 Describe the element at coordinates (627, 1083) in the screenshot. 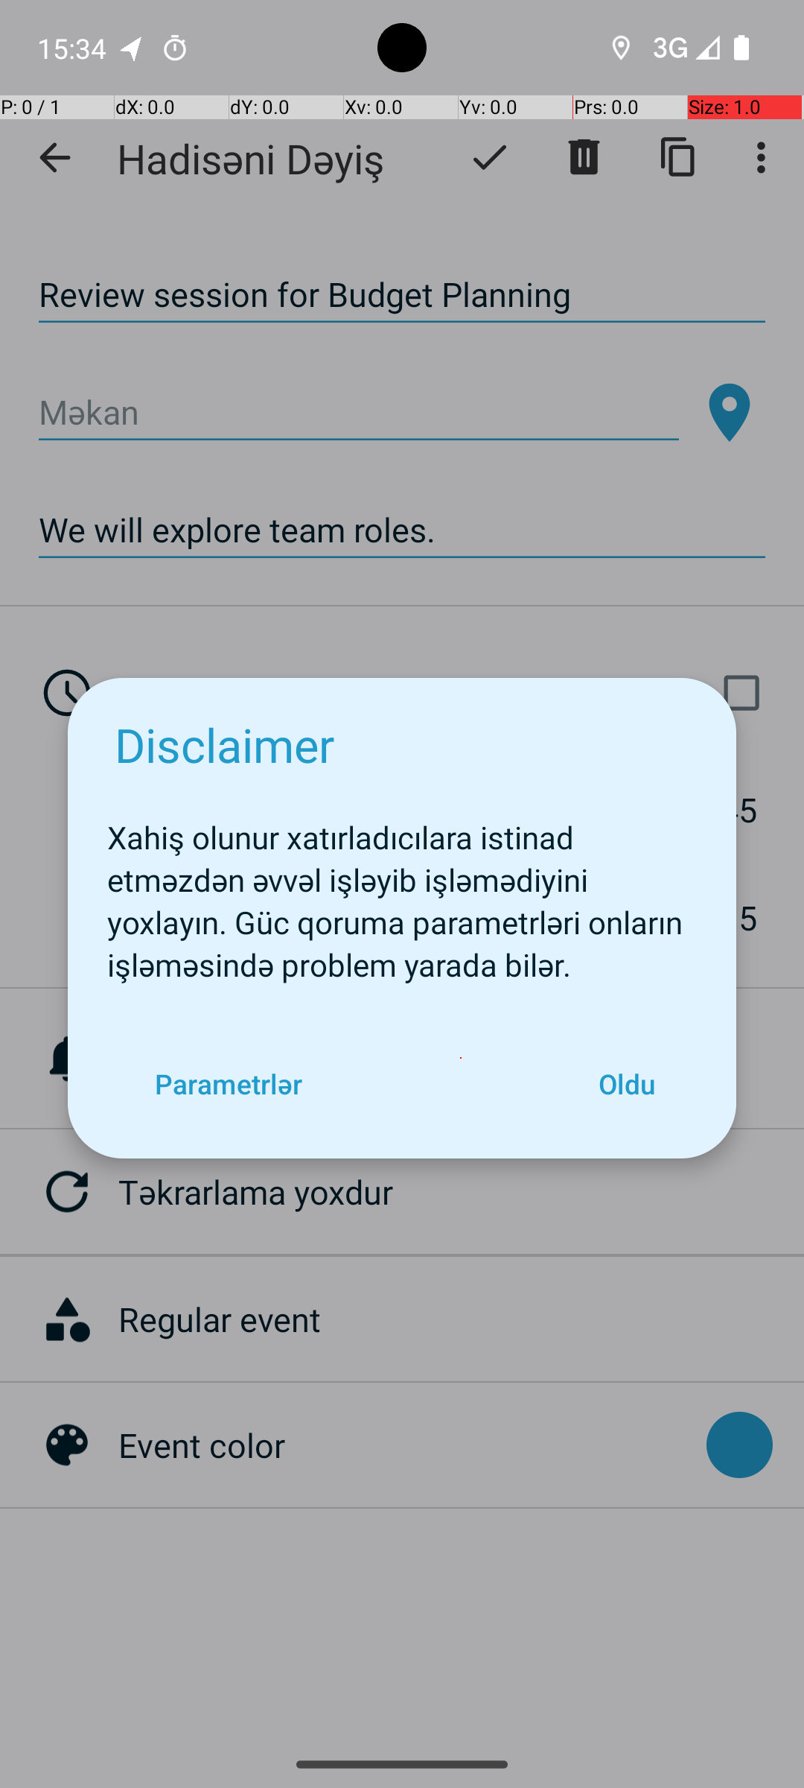

I see `Oldu` at that location.